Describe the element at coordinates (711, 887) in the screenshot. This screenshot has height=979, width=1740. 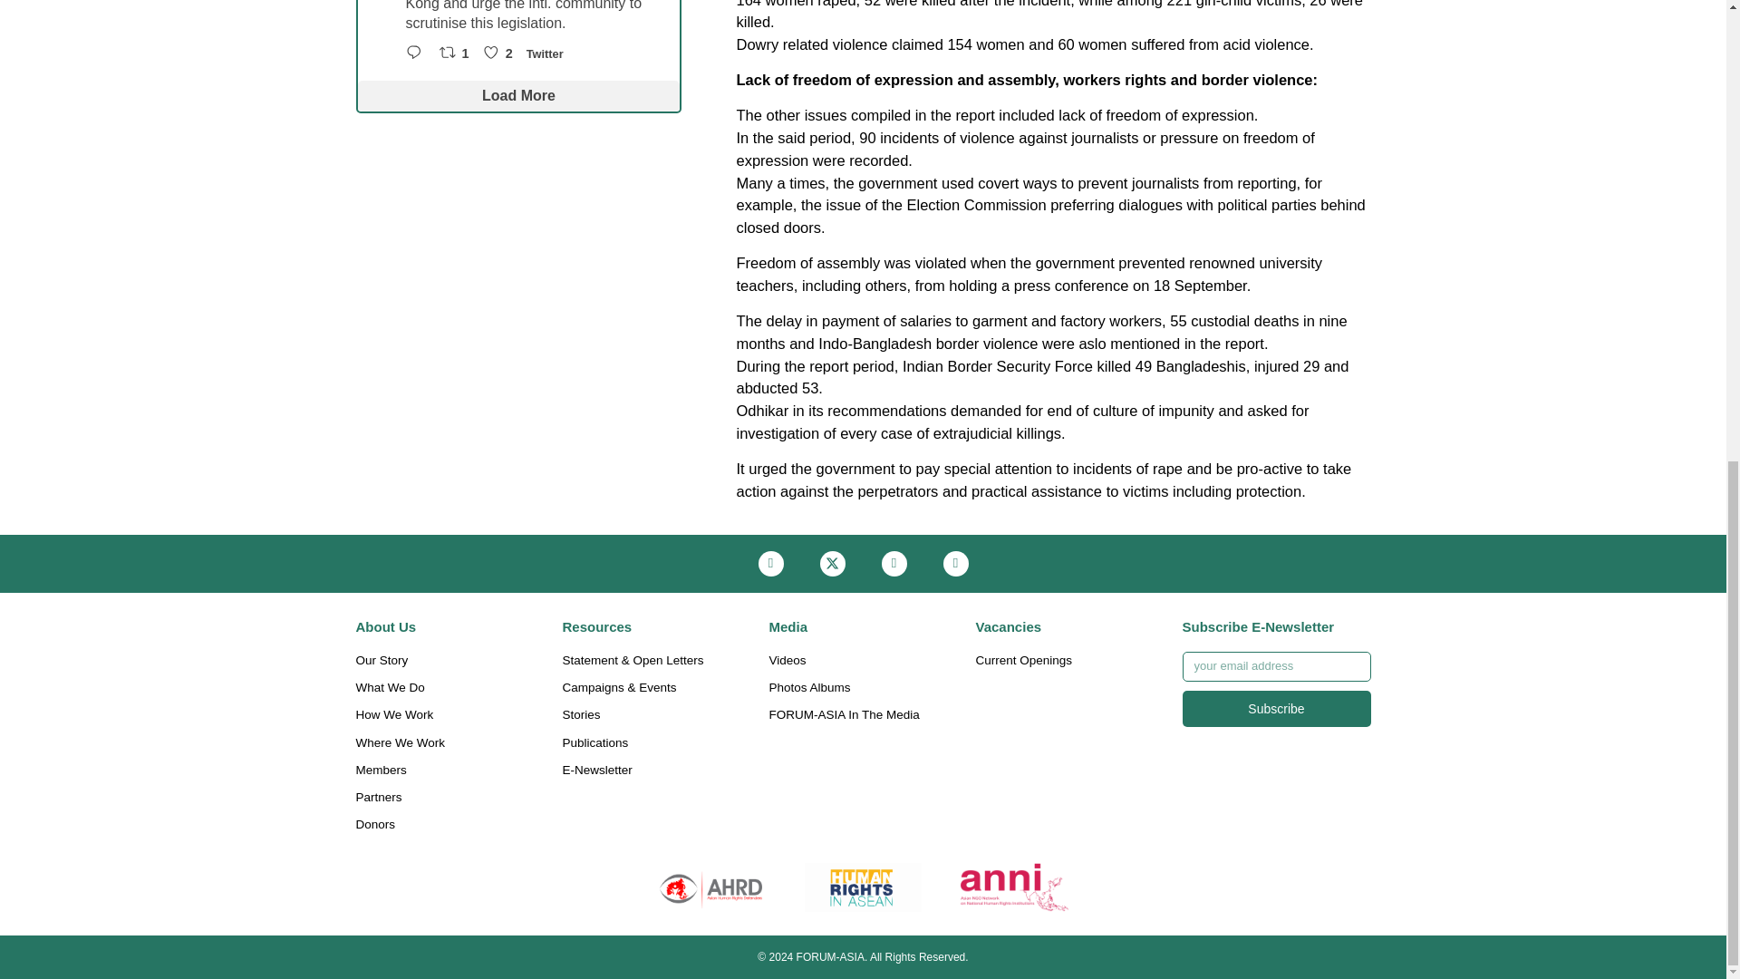
I see `Default Title` at that location.